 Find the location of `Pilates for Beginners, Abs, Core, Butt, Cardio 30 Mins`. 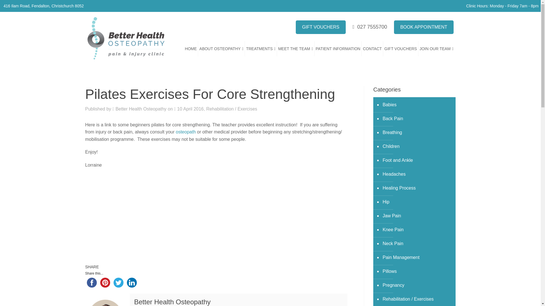

Pilates for Beginners, Abs, Core, Butt, Cardio 30 Mins is located at coordinates (156, 214).